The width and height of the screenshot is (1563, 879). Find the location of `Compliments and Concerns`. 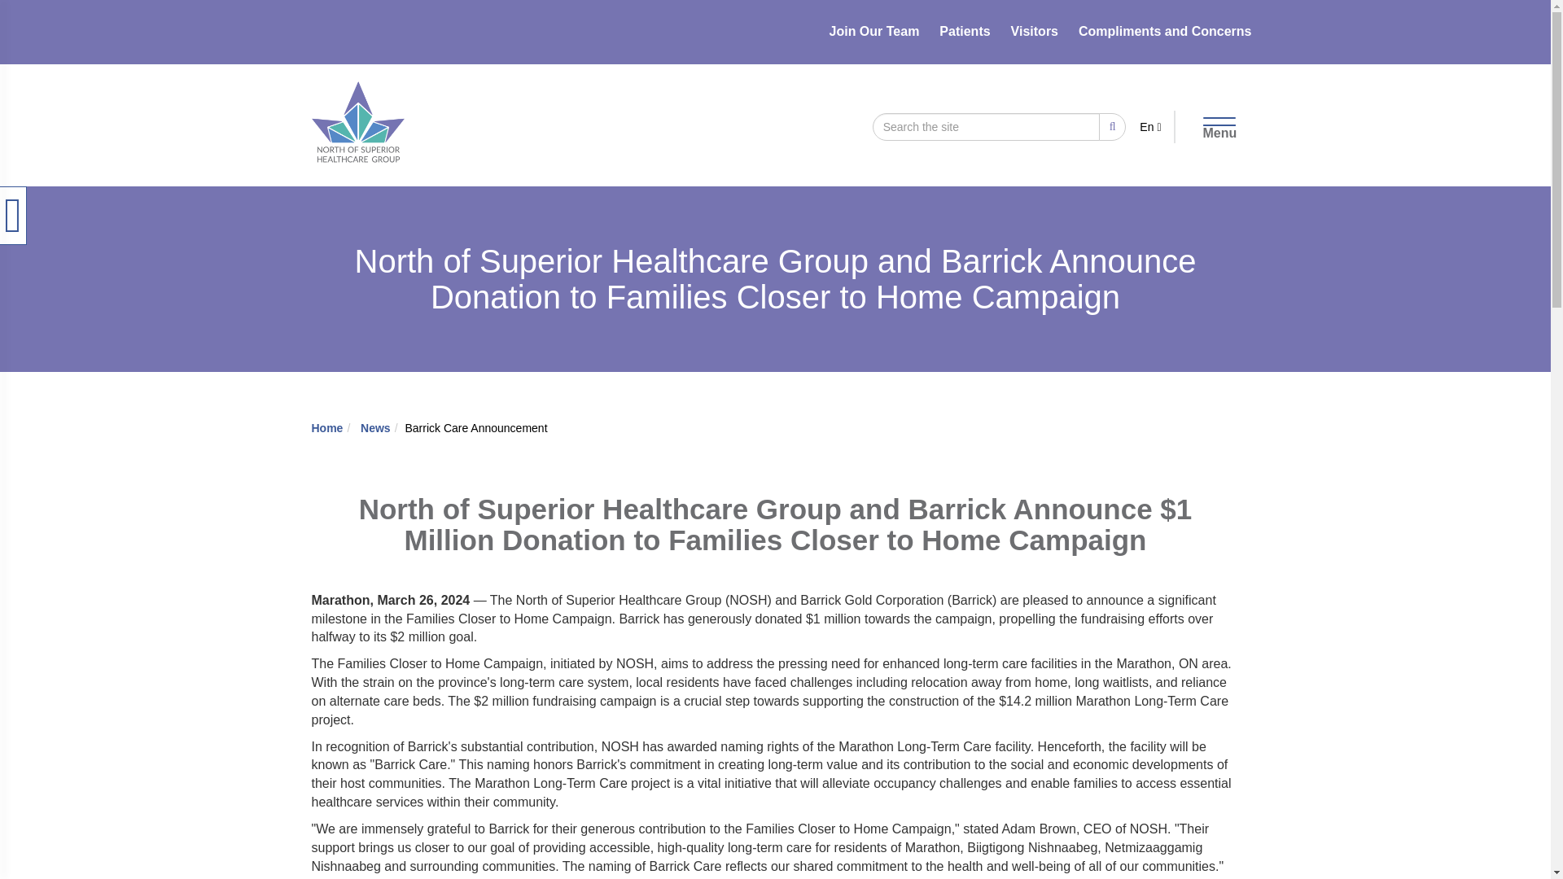

Compliments and Concerns is located at coordinates (1164, 31).